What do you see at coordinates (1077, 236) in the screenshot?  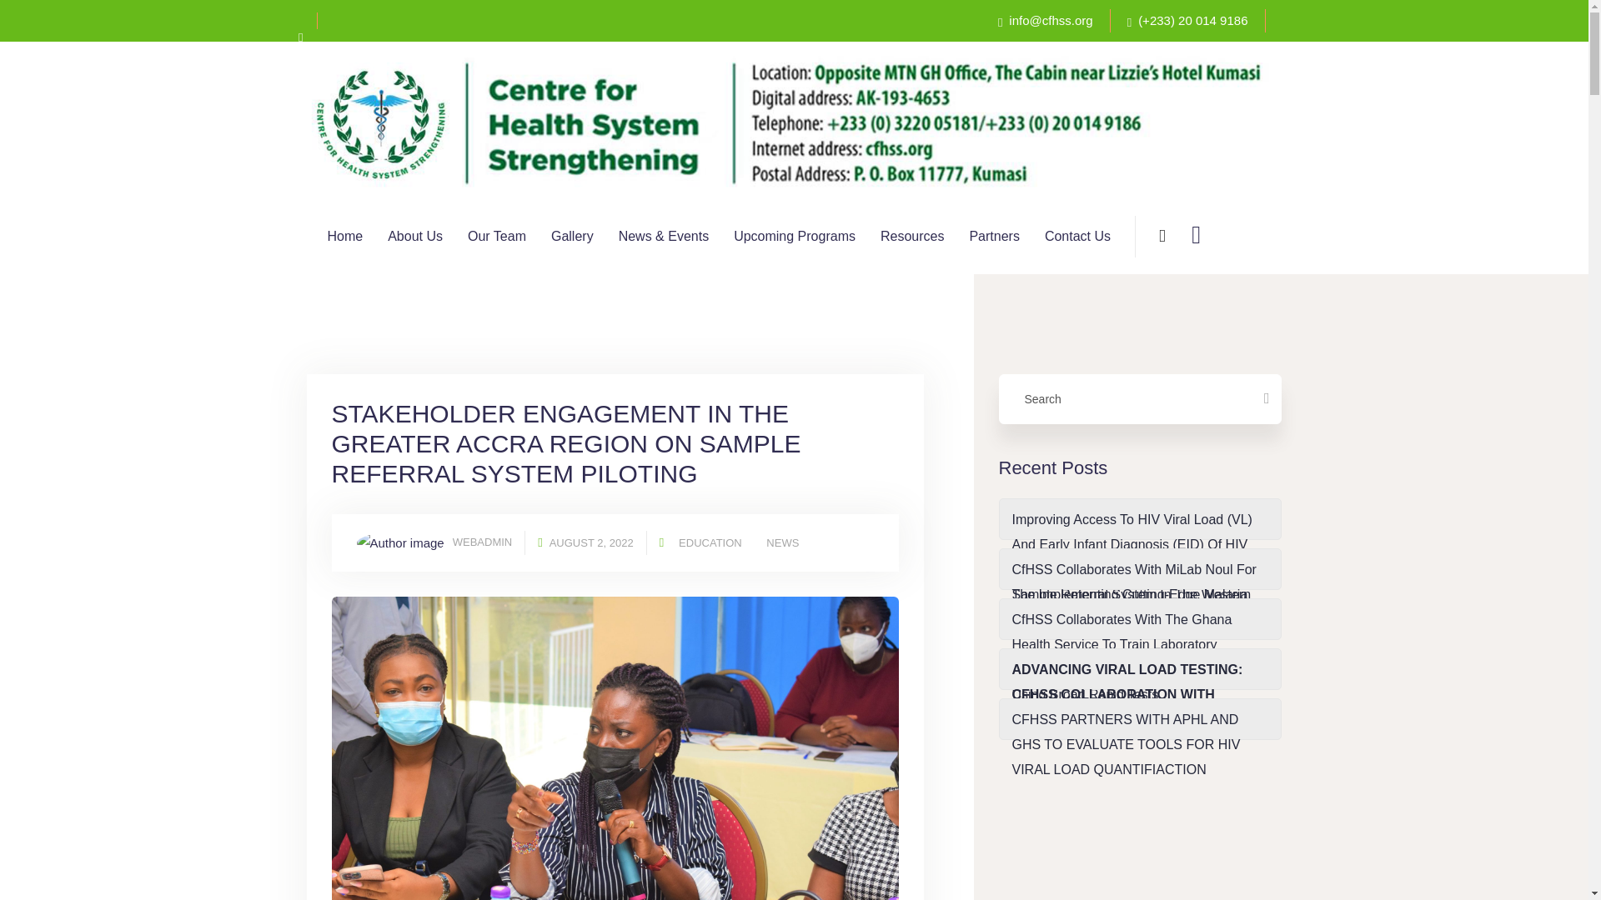 I see `Contact Us` at bounding box center [1077, 236].